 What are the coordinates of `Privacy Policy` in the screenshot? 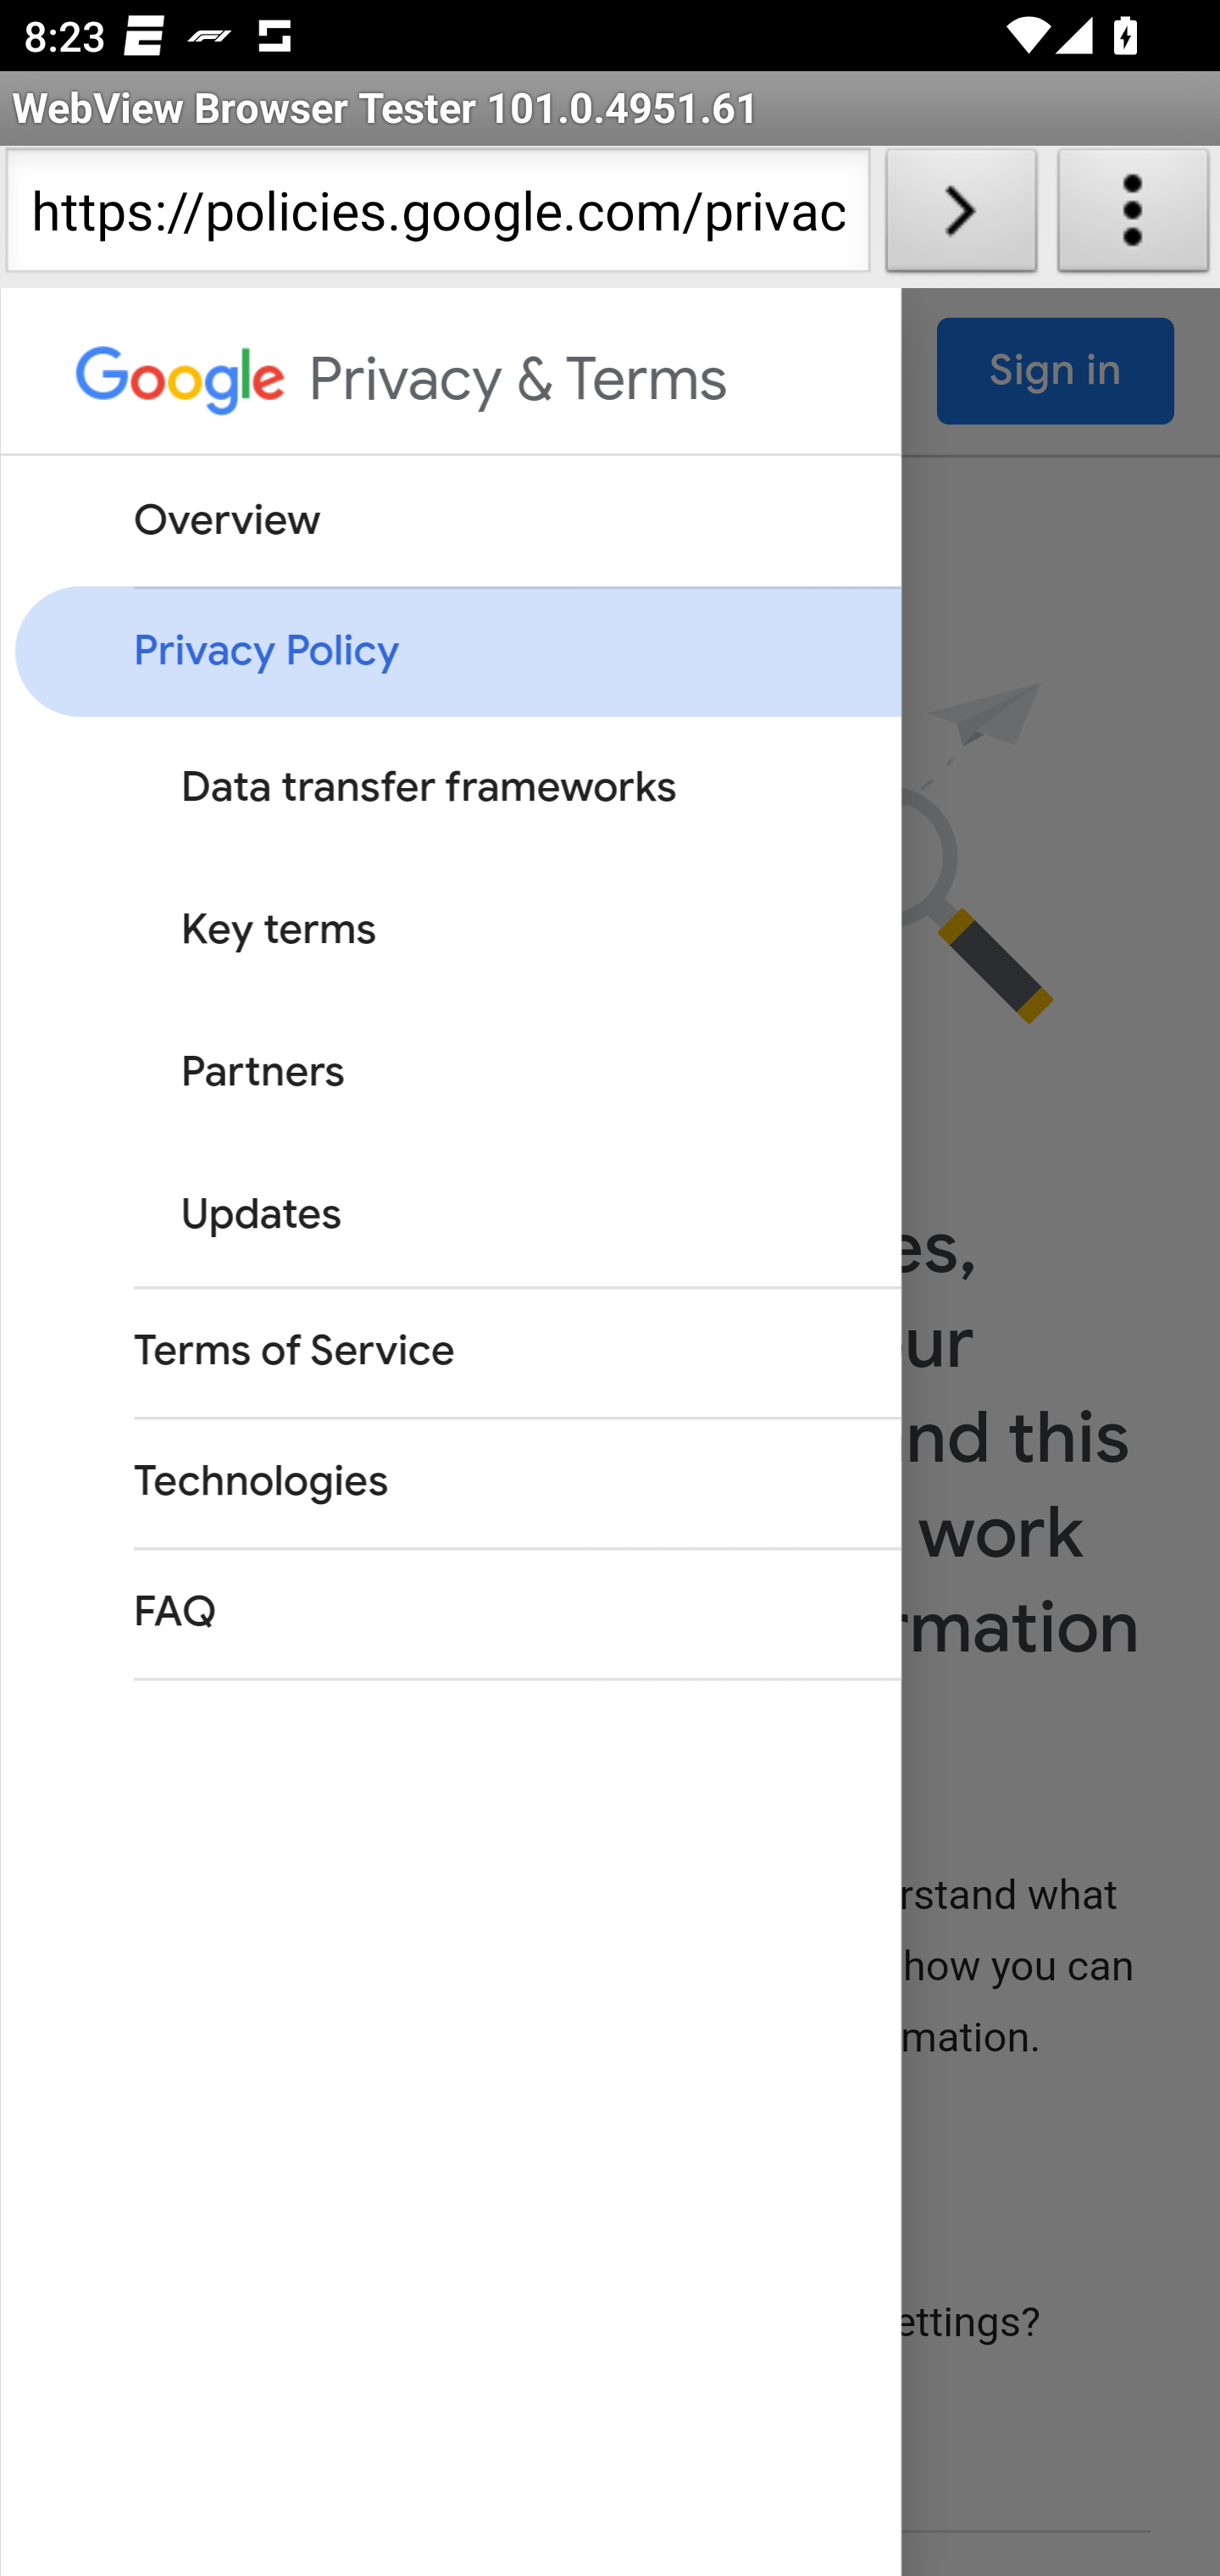 It's located at (457, 652).